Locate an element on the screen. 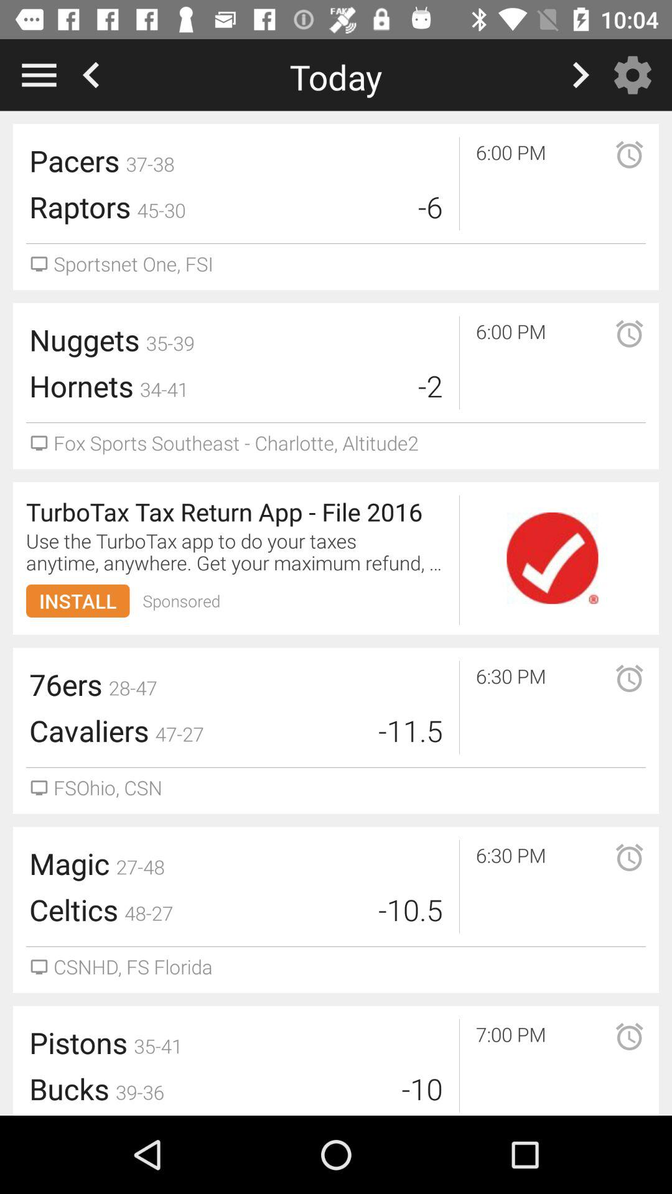 The image size is (672, 1194). flip to sponsored item is located at coordinates (181, 601).